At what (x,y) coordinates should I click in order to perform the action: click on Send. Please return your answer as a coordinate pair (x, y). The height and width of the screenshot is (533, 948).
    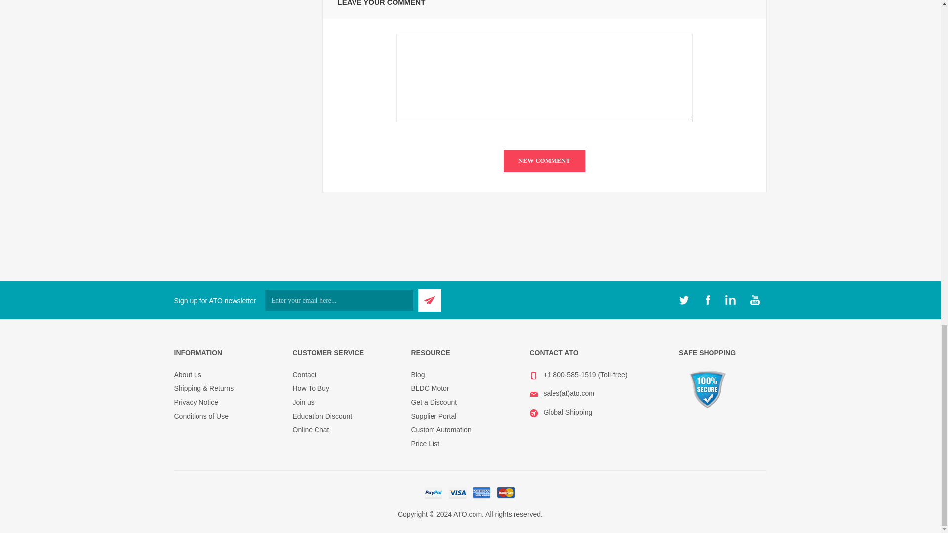
    Looking at the image, I should click on (430, 300).